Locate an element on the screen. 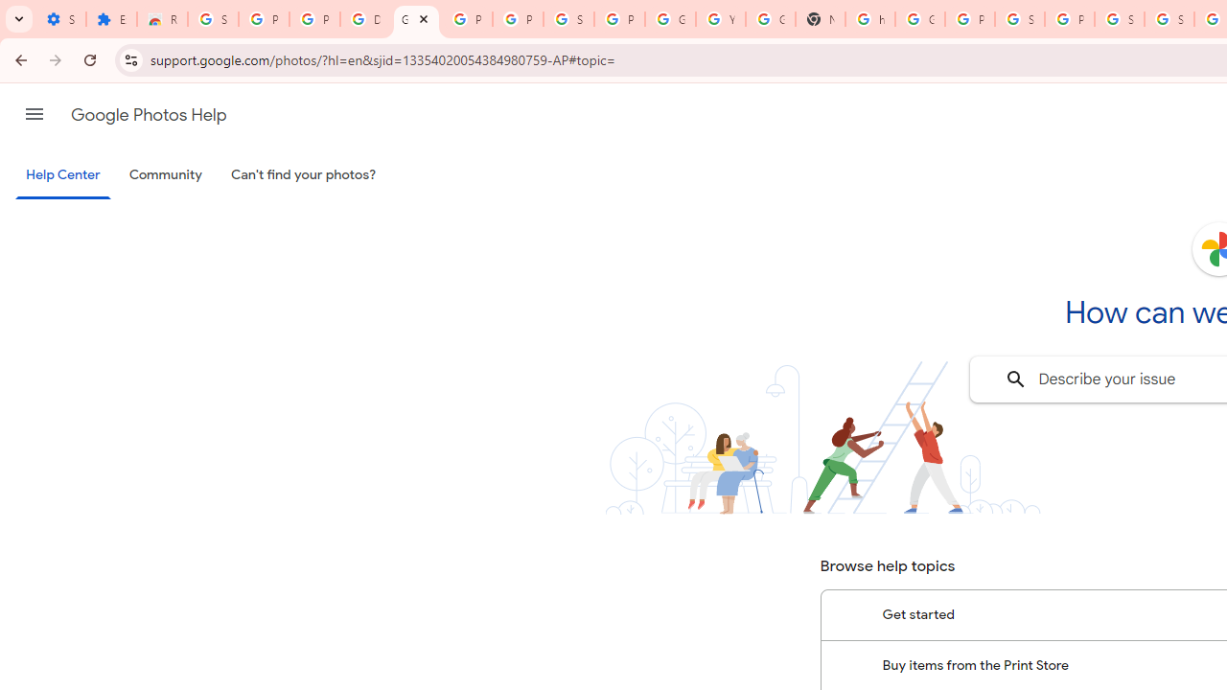 The image size is (1227, 690). Google Photos Help is located at coordinates (149, 115).